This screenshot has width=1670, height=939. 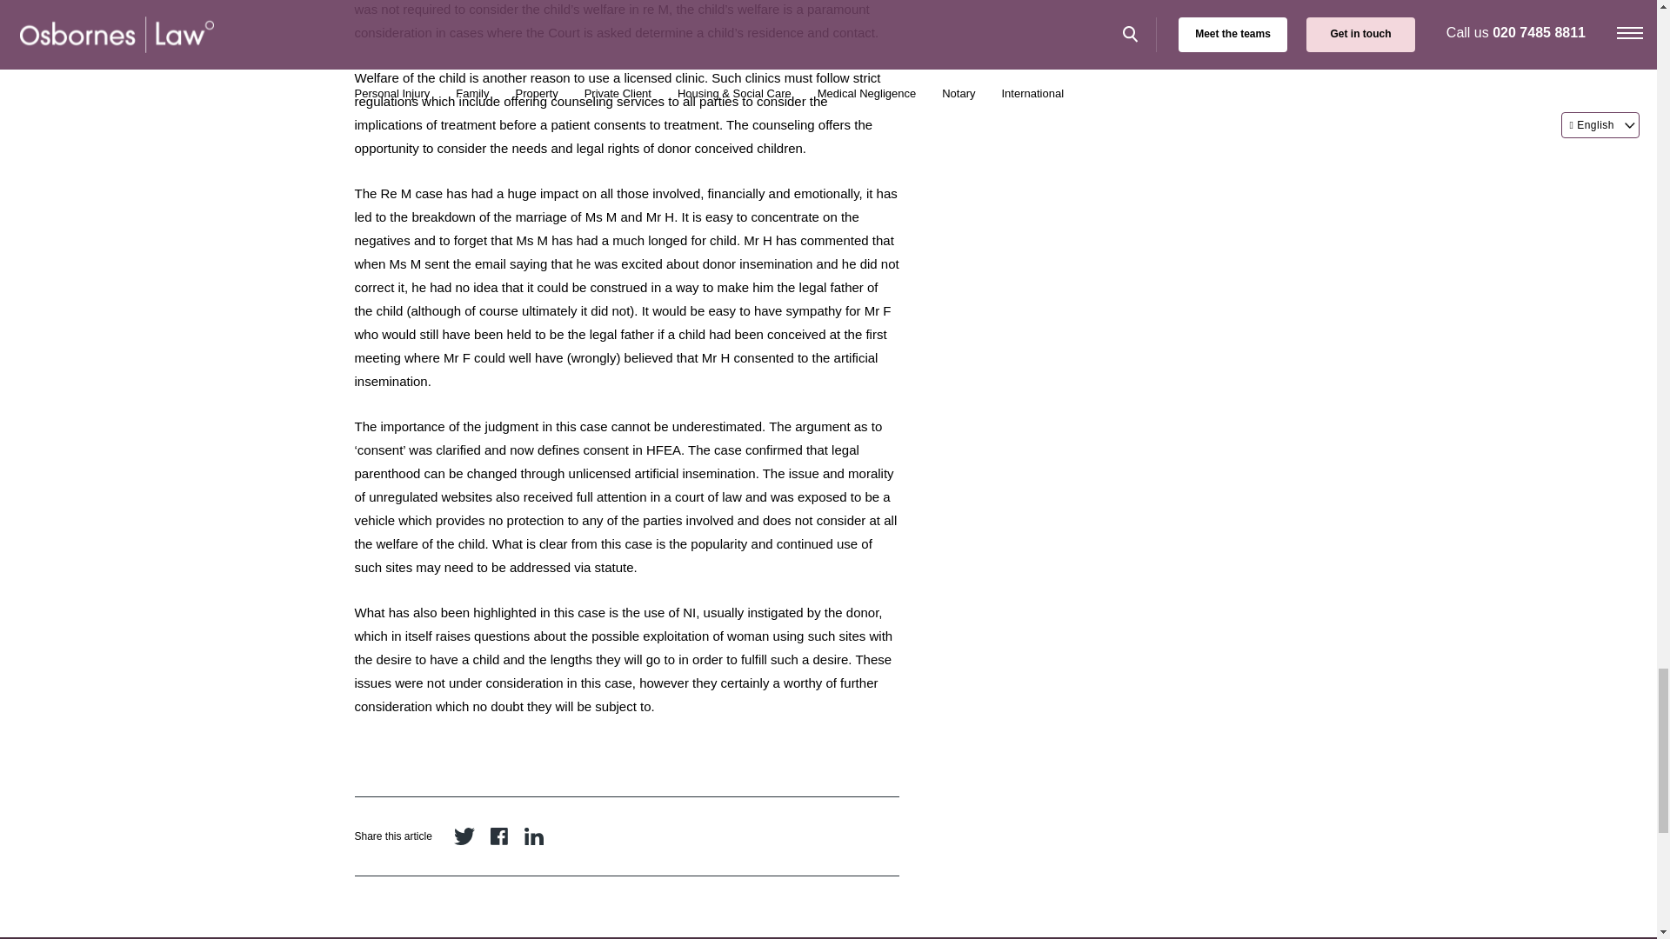 I want to click on Share on LinkedIn, so click(x=534, y=836).